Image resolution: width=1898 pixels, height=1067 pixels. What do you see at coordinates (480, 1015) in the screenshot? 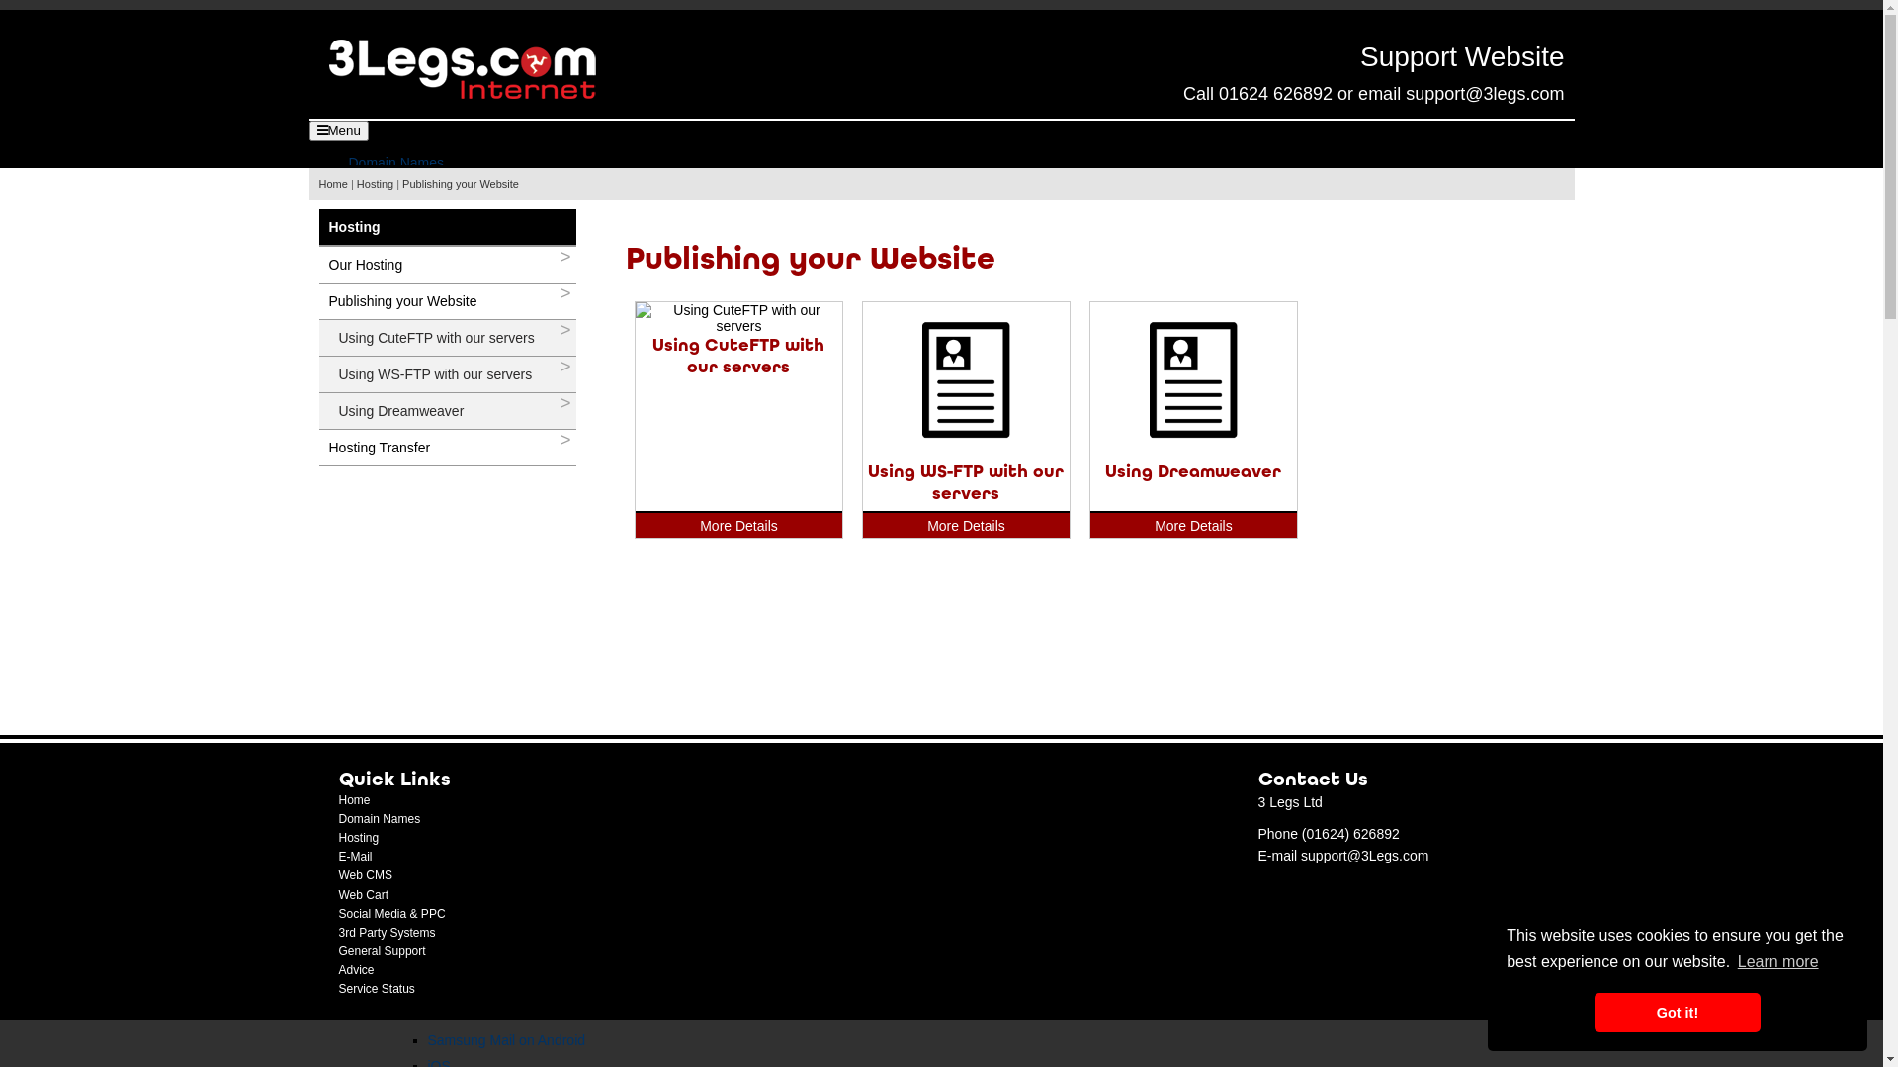
I see `Gmail on Android` at bounding box center [480, 1015].